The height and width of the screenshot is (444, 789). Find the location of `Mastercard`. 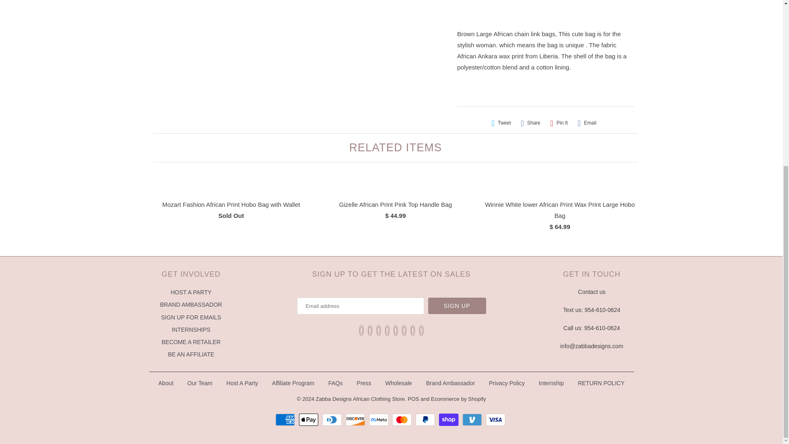

Mastercard is located at coordinates (403, 419).